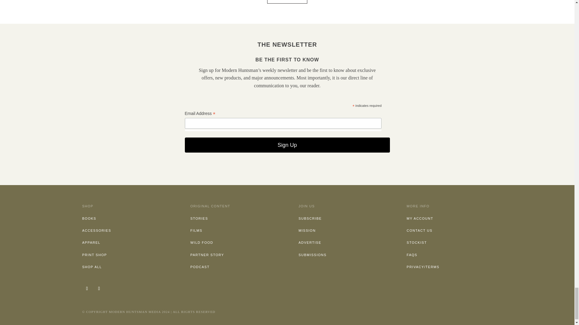  What do you see at coordinates (99, 288) in the screenshot?
I see `Follow on Facebook` at bounding box center [99, 288].